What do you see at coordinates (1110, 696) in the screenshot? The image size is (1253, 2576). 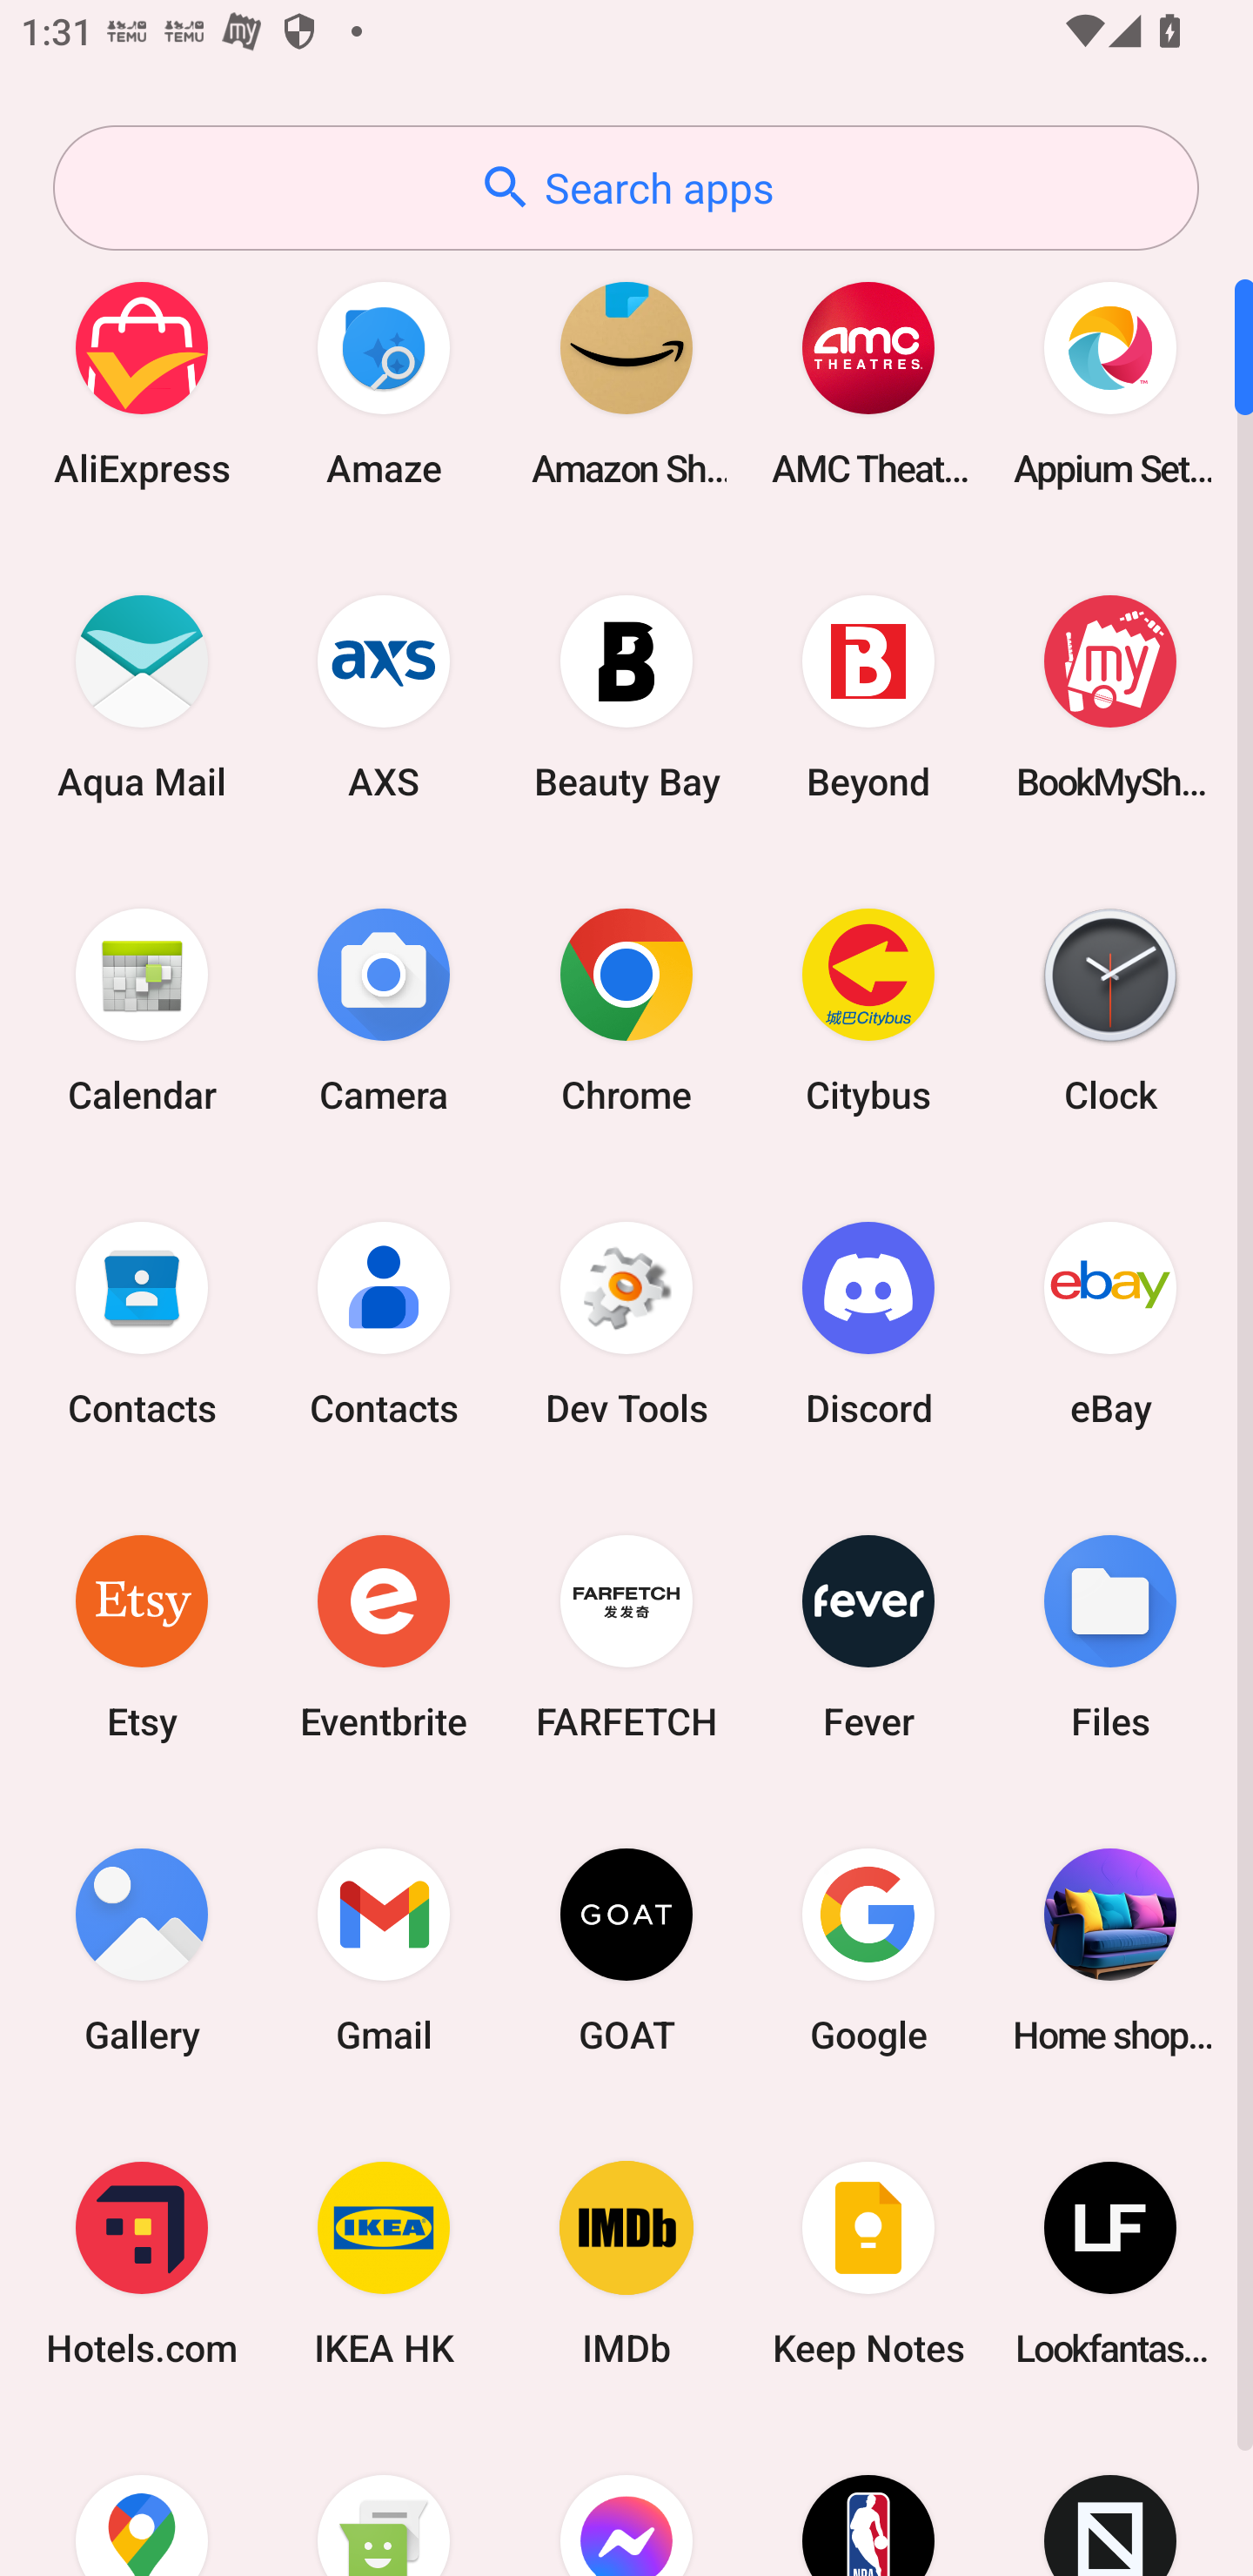 I see `BookMyShow` at bounding box center [1110, 696].